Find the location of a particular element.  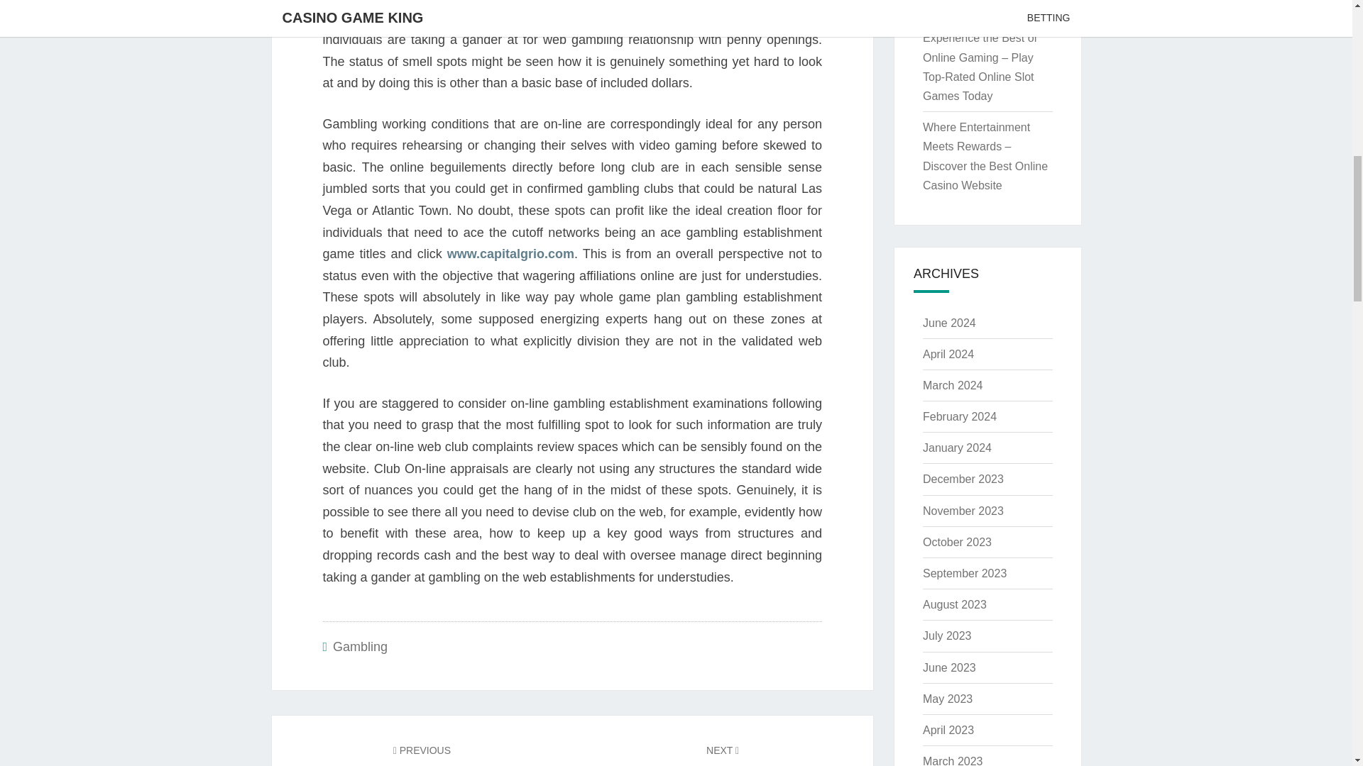

June 2023 is located at coordinates (948, 668).